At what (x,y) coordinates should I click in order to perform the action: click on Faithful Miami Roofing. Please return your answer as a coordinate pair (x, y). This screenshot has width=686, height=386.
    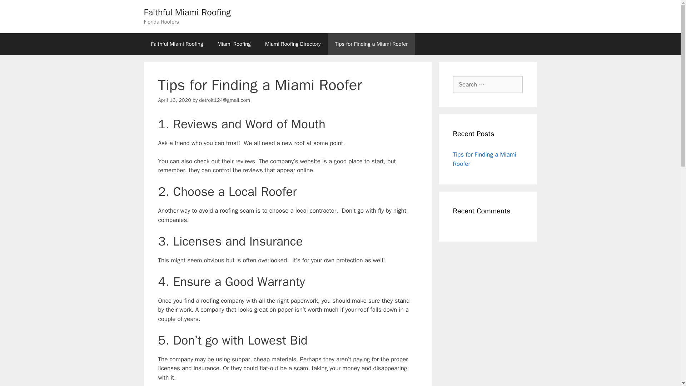
    Looking at the image, I should click on (187, 12).